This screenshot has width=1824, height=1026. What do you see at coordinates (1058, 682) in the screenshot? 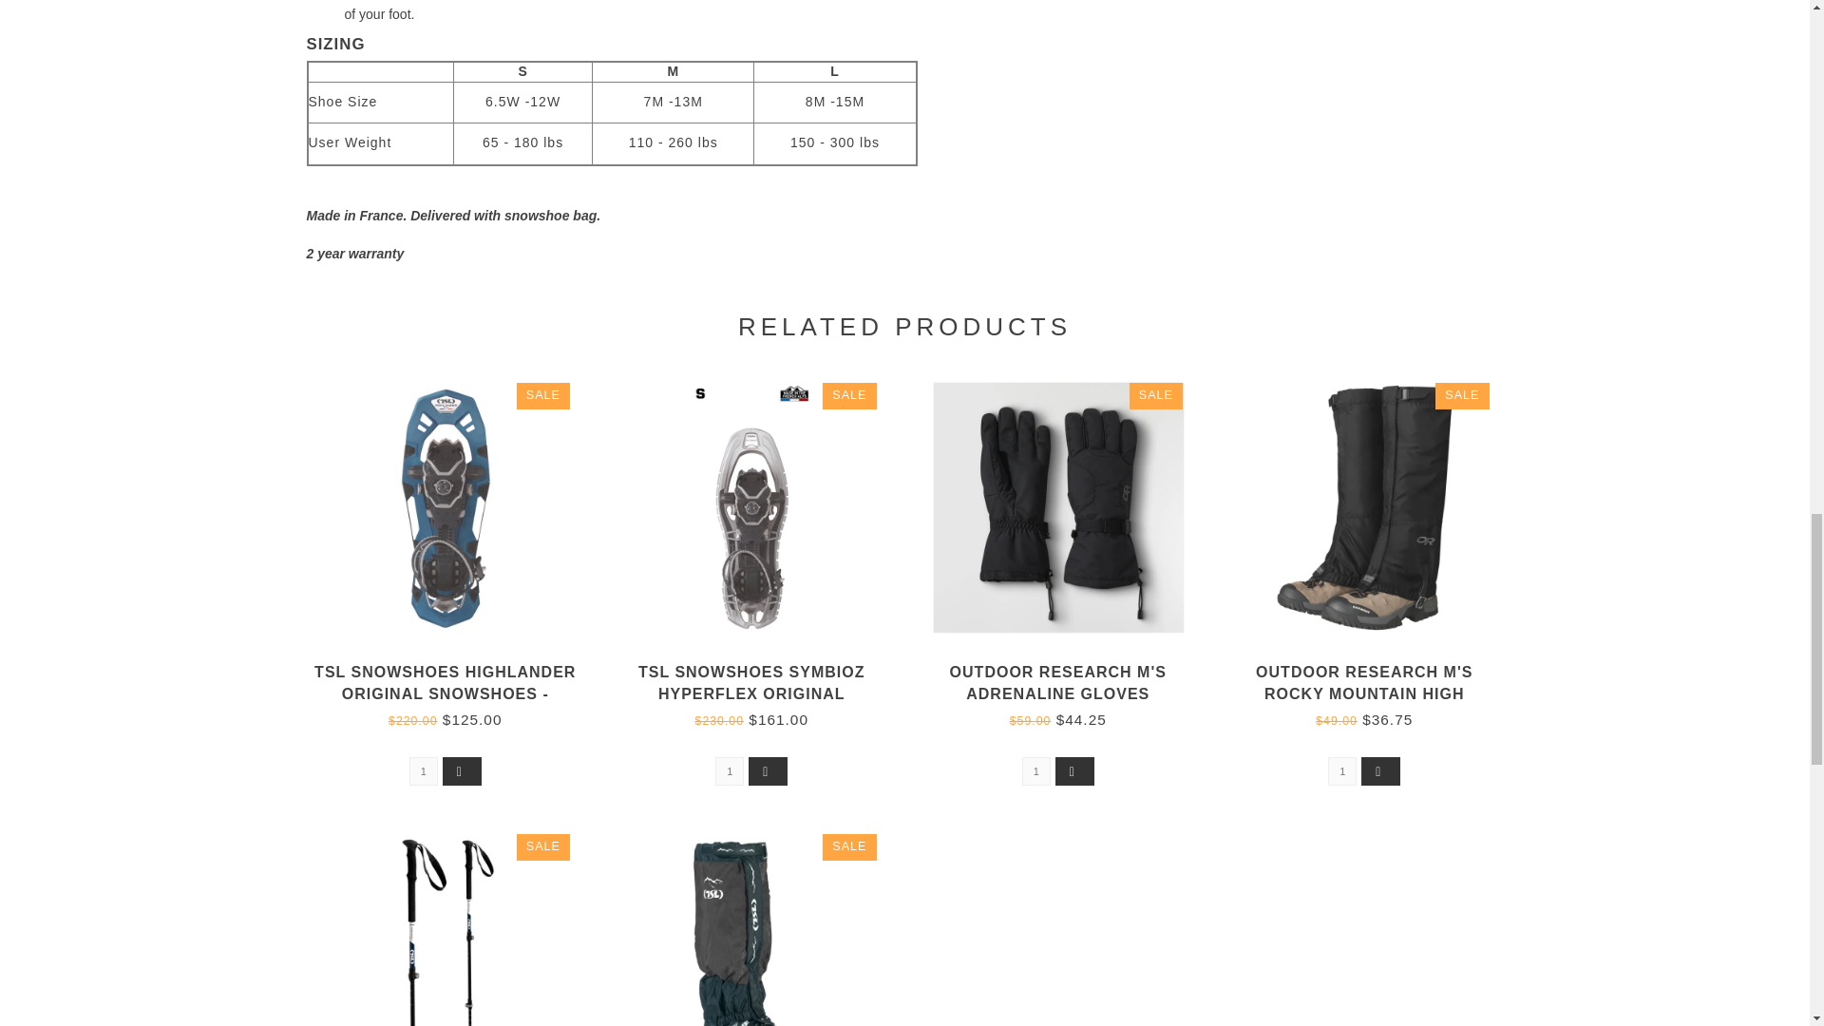
I see `Outdoor Research M's Adrenaline Gloves` at bounding box center [1058, 682].